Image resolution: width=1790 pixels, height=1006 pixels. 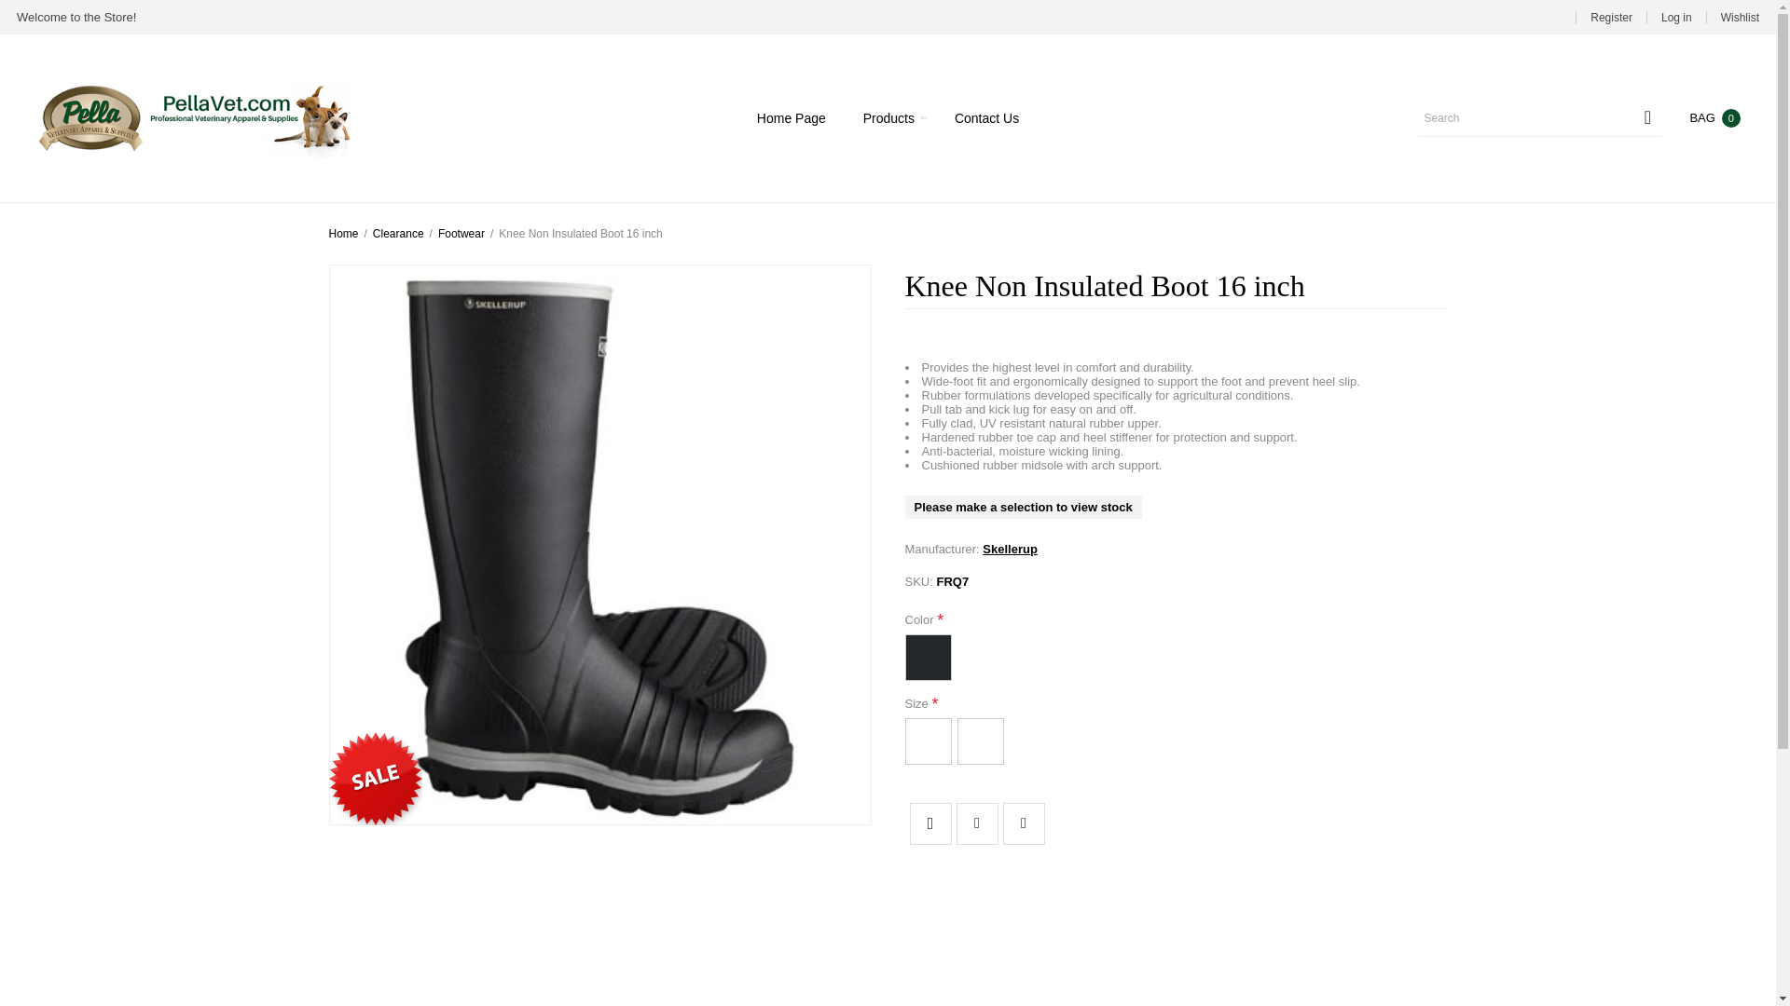 I want to click on Register, so click(x=1611, y=17).